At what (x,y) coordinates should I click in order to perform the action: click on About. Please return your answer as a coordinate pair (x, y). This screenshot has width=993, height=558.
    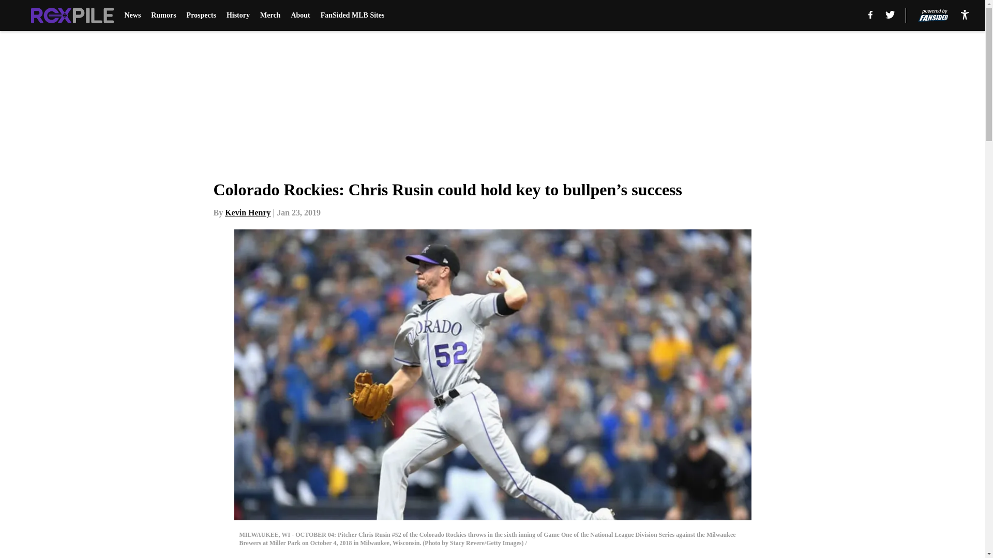
    Looking at the image, I should click on (300, 16).